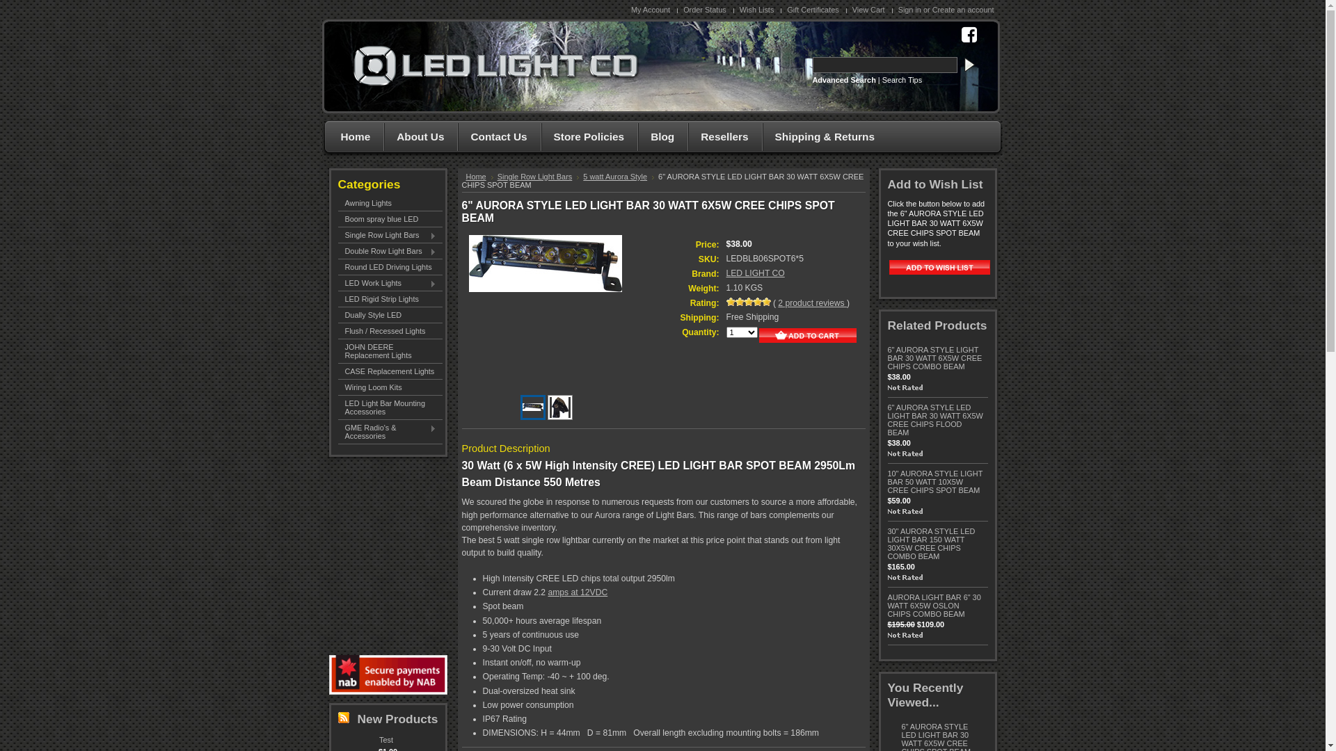 This screenshot has width=1336, height=751. Describe the element at coordinates (758, 10) in the screenshot. I see `Wish Lists` at that location.